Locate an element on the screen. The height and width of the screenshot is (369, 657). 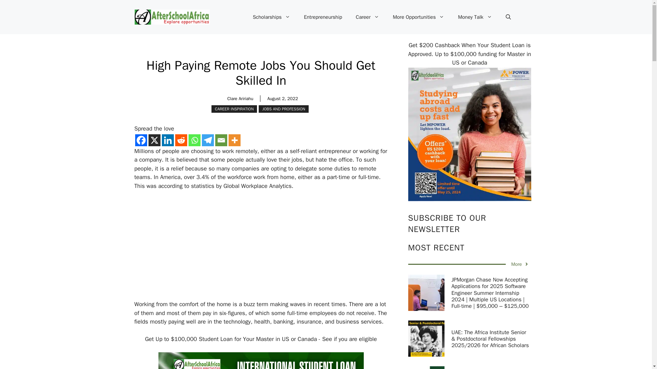
Entrepreneurship is located at coordinates (323, 17).